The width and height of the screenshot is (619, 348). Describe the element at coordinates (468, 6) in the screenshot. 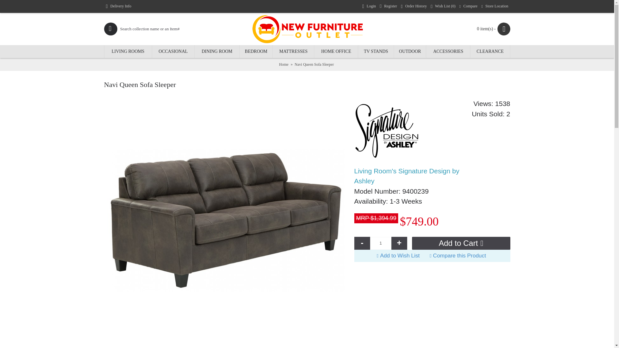

I see `Compare` at that location.